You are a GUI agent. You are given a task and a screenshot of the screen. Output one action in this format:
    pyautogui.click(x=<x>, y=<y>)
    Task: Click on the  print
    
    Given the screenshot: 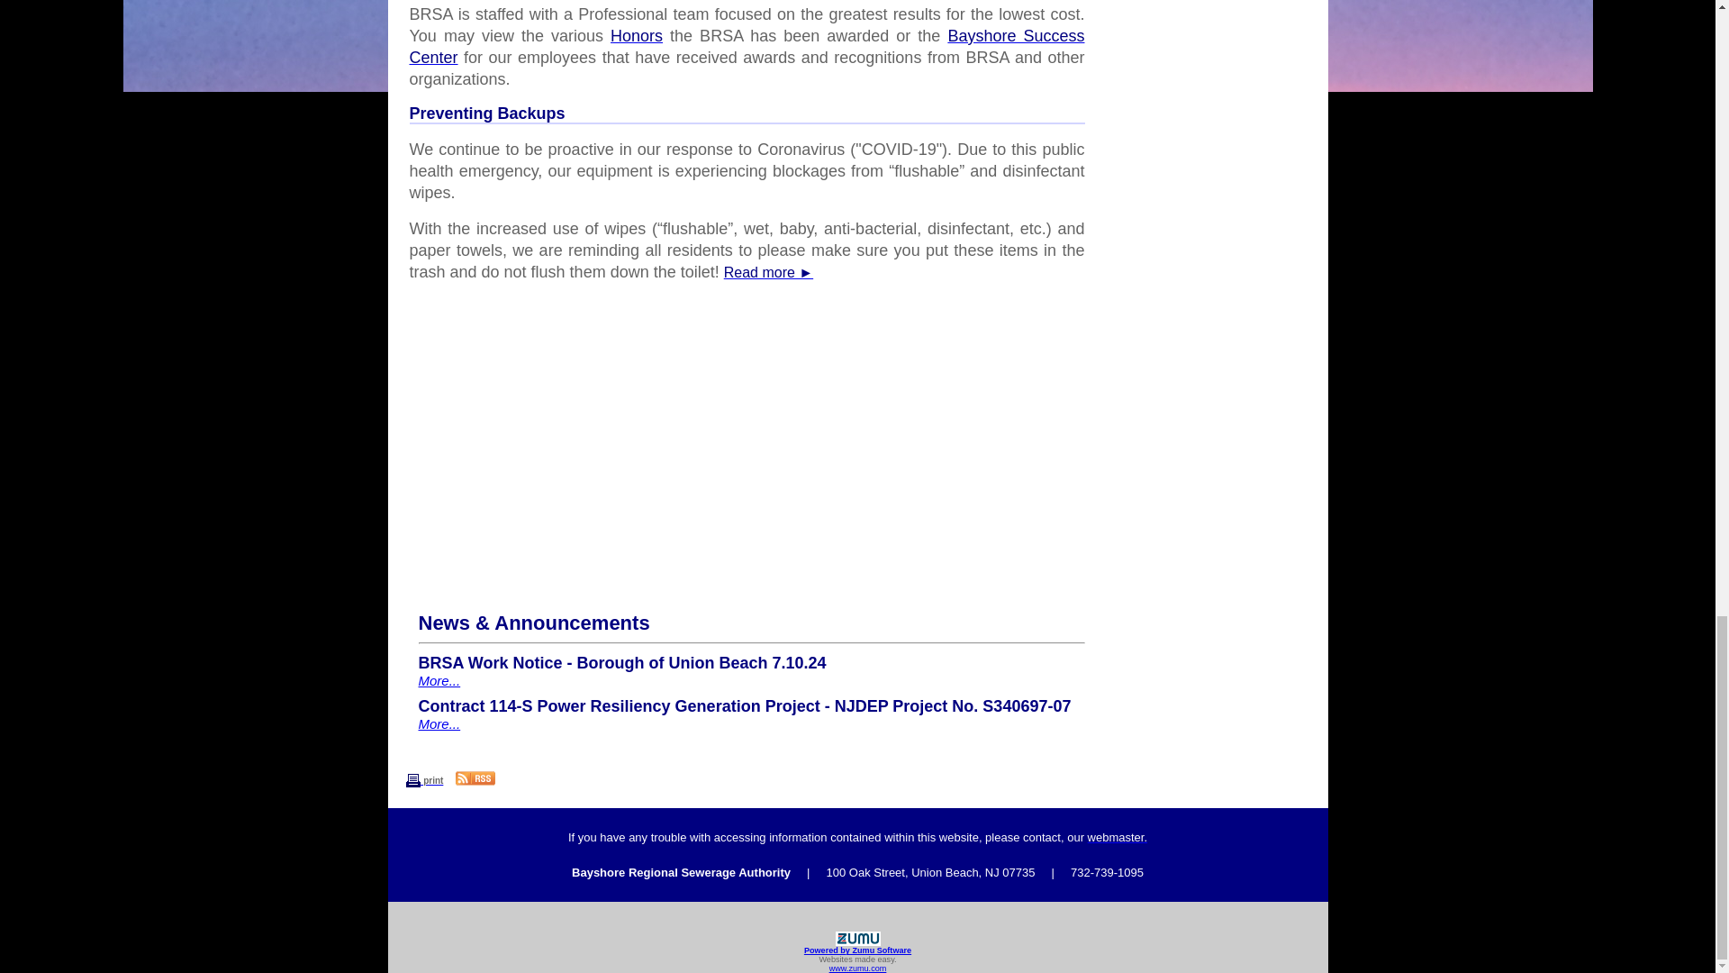 What is the action you would take?
    pyautogui.click(x=423, y=778)
    